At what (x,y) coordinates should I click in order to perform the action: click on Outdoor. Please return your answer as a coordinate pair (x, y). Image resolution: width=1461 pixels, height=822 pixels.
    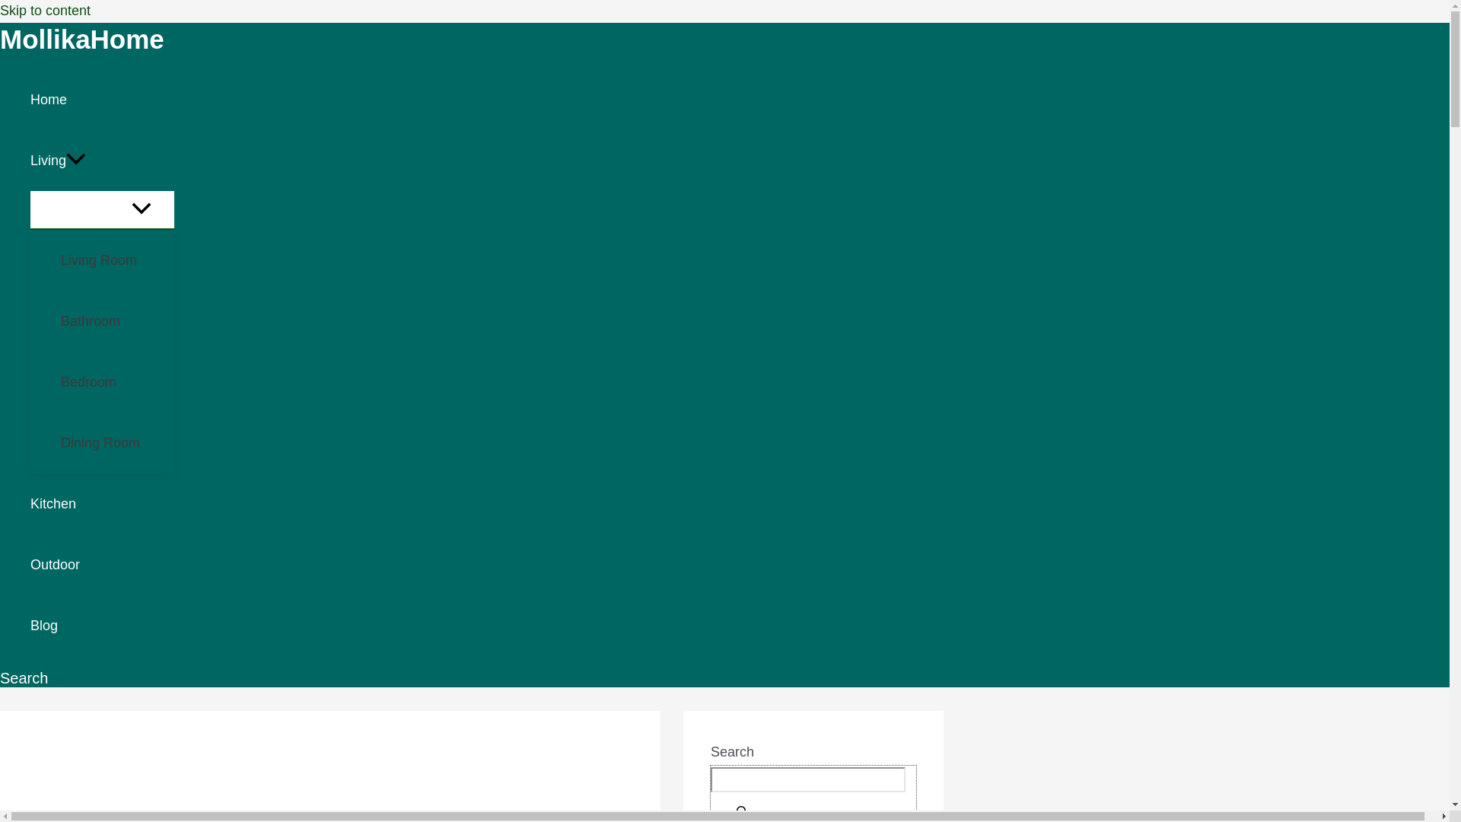
    Looking at the image, I should click on (102, 565).